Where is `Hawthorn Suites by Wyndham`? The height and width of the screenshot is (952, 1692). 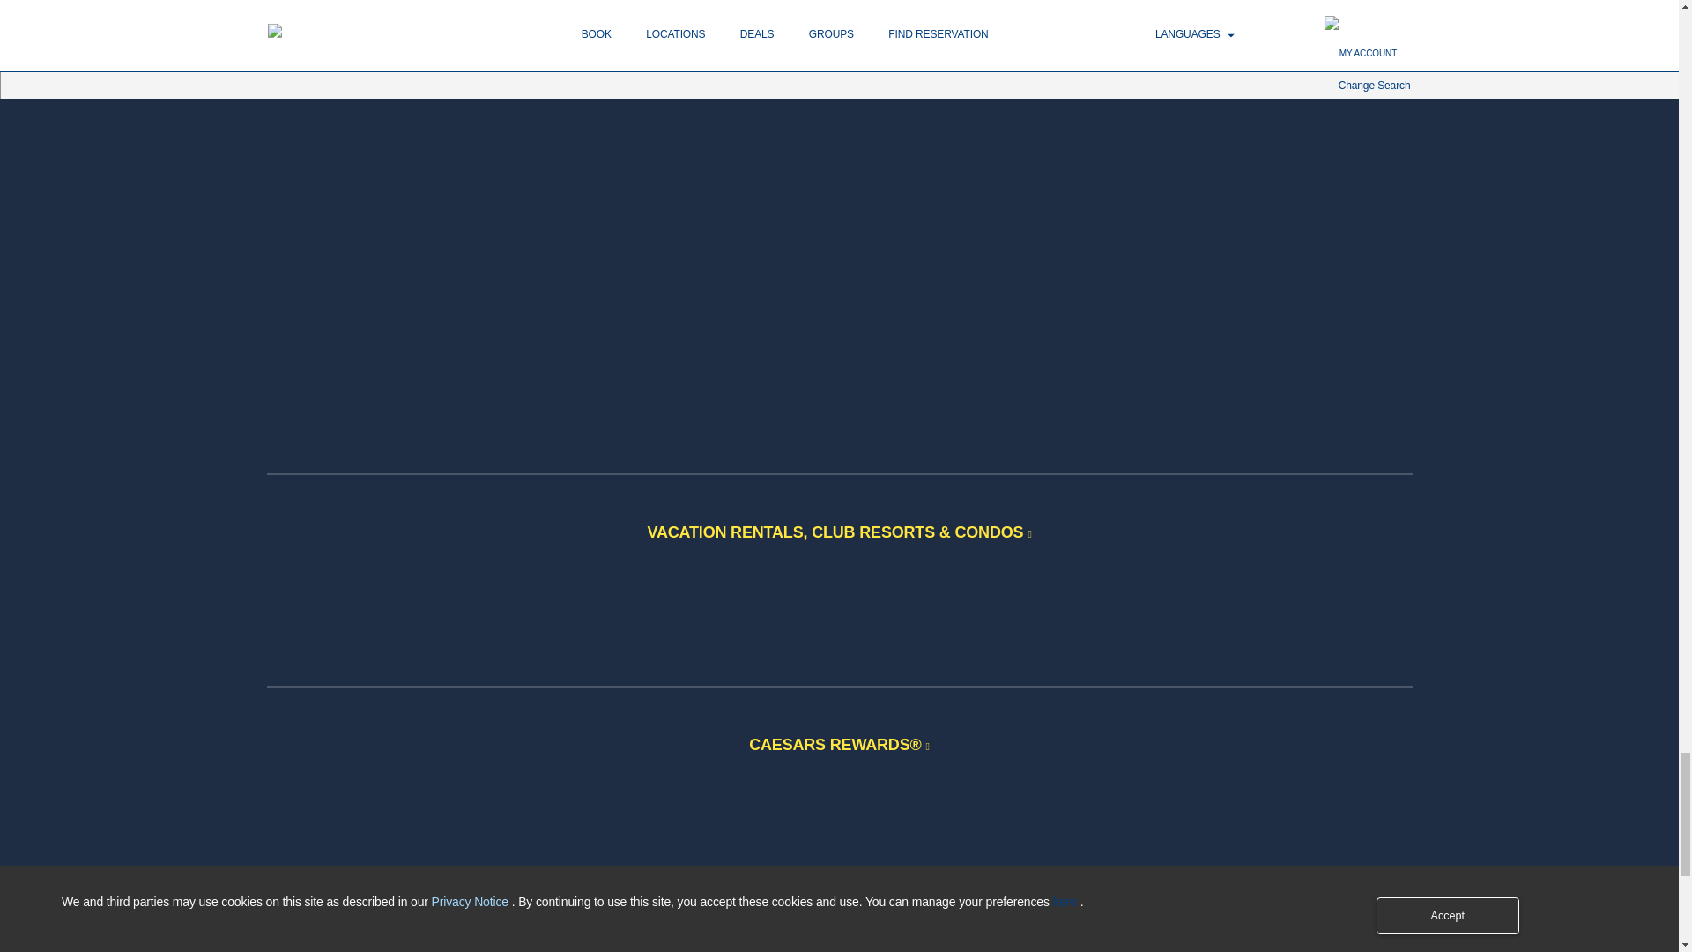 Hawthorn Suites by Wyndham is located at coordinates (361, 14).